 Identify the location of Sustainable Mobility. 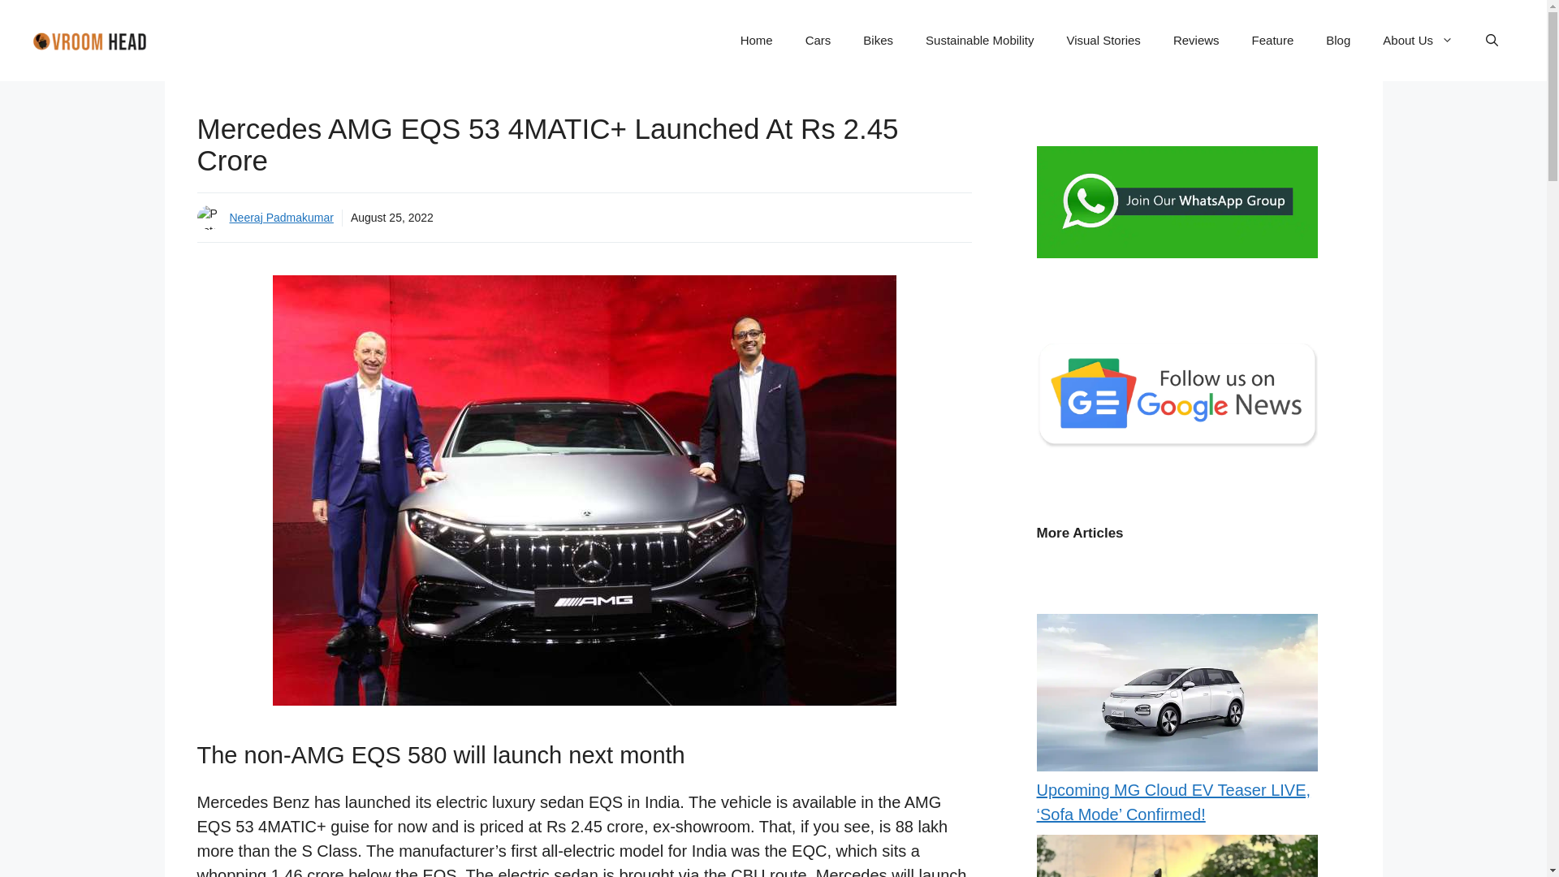
(979, 41).